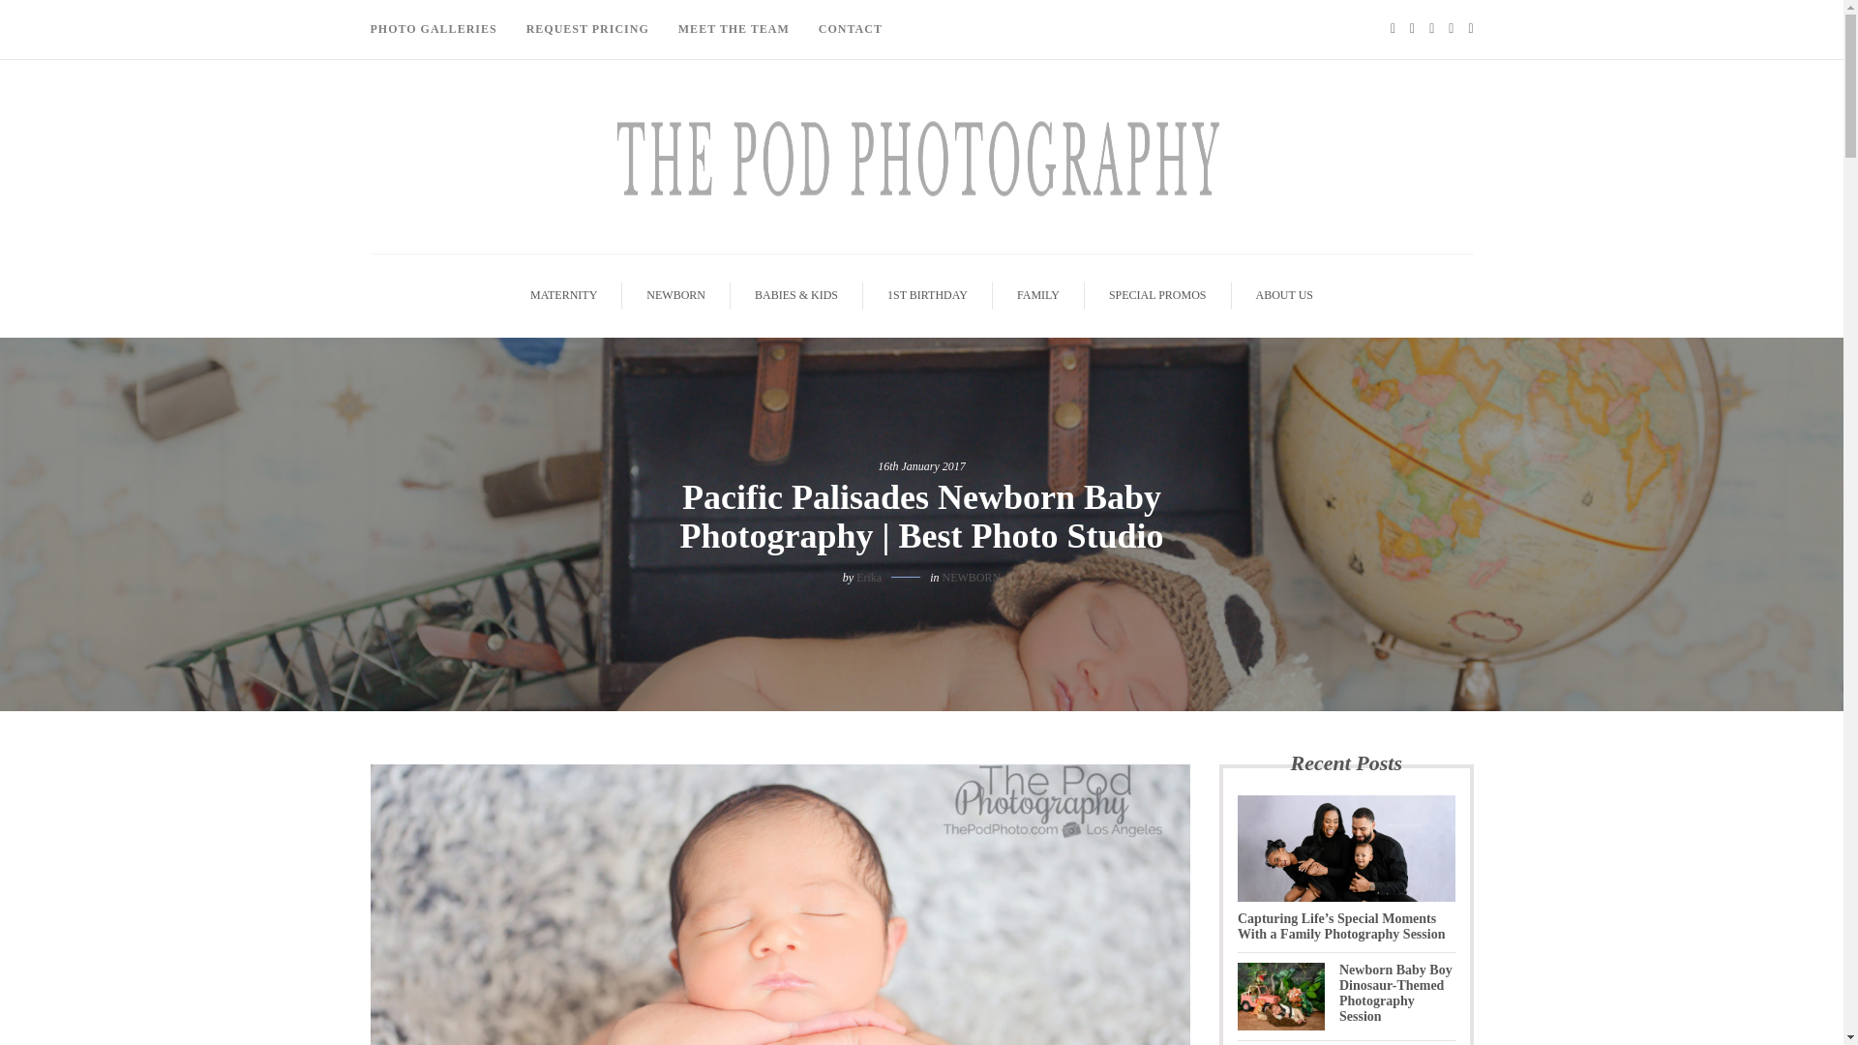 The height and width of the screenshot is (1045, 1858). I want to click on SPECIAL PROMOS, so click(1157, 294).